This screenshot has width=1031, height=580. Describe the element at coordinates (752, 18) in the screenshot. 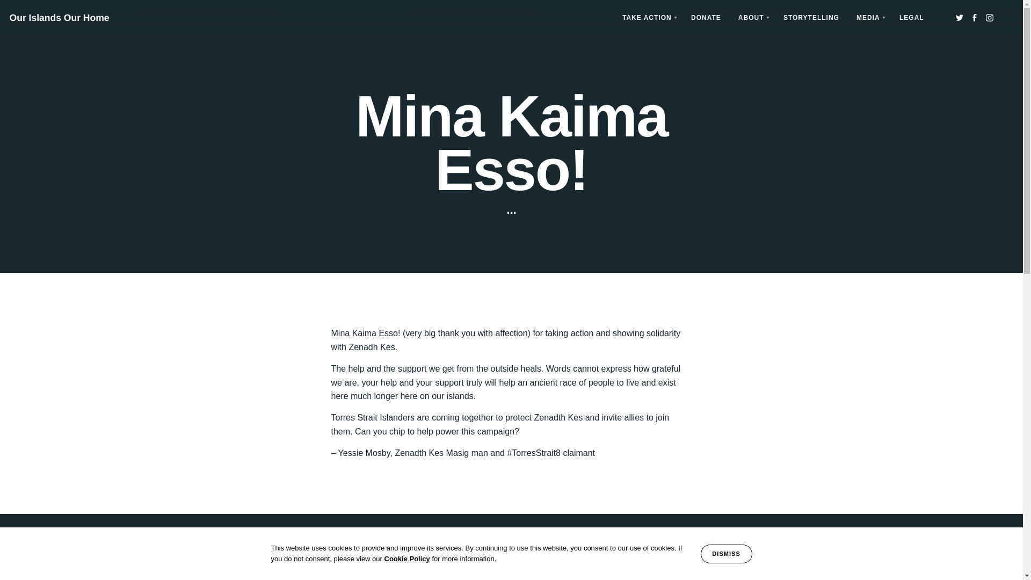

I see `ABOUT` at that location.